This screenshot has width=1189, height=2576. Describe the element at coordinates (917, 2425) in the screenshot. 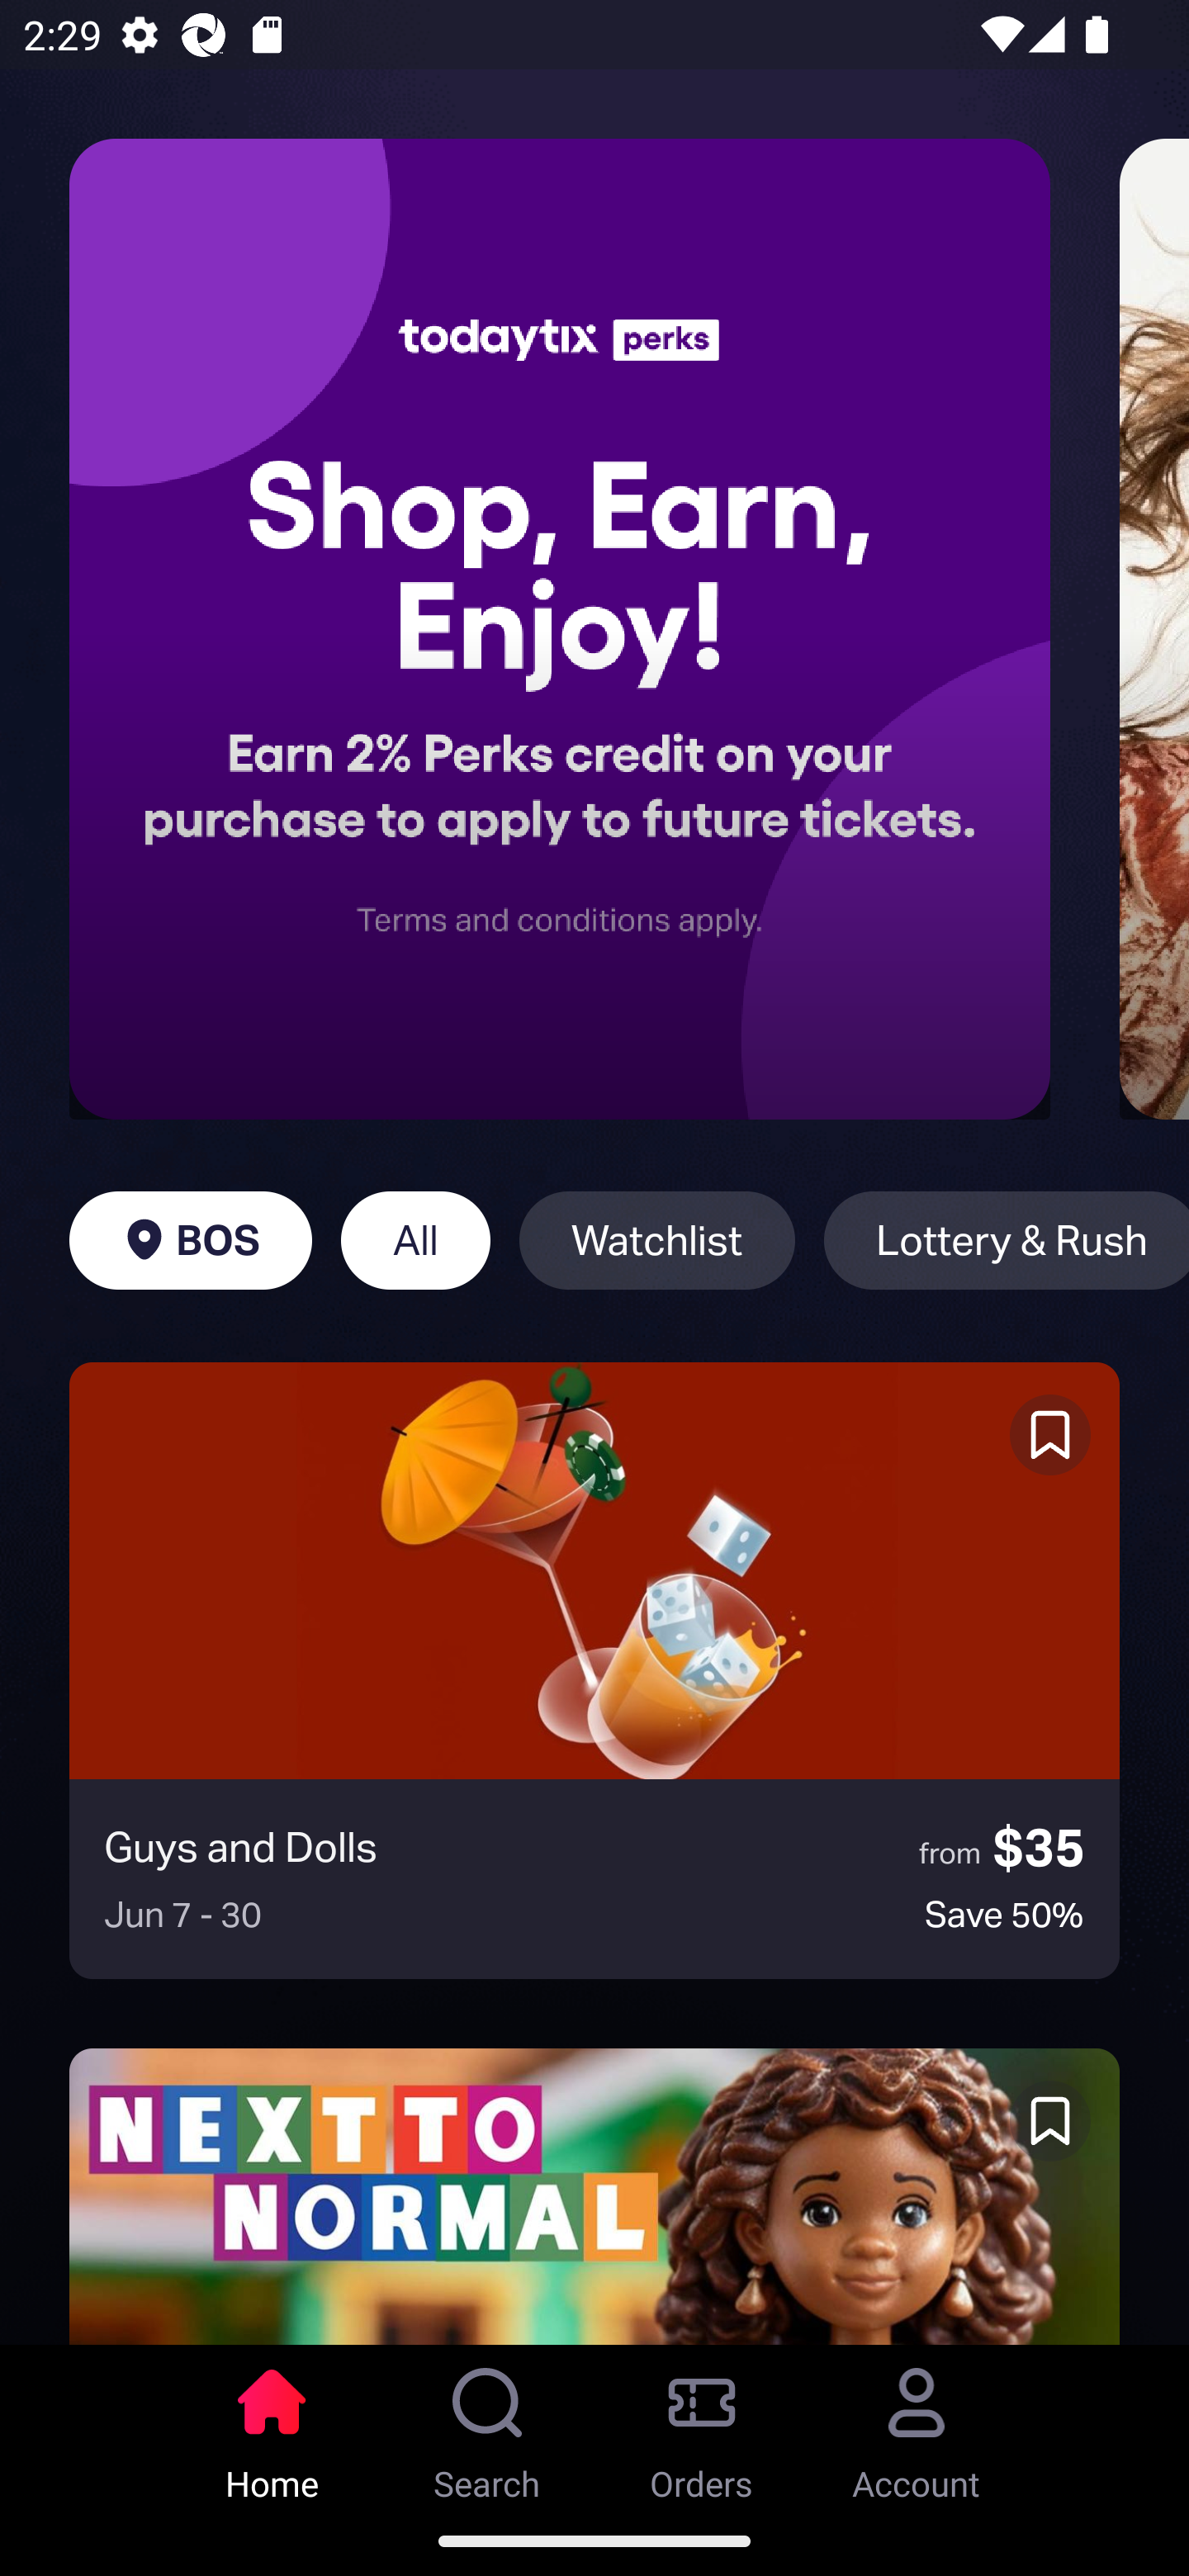

I see `Account` at that location.